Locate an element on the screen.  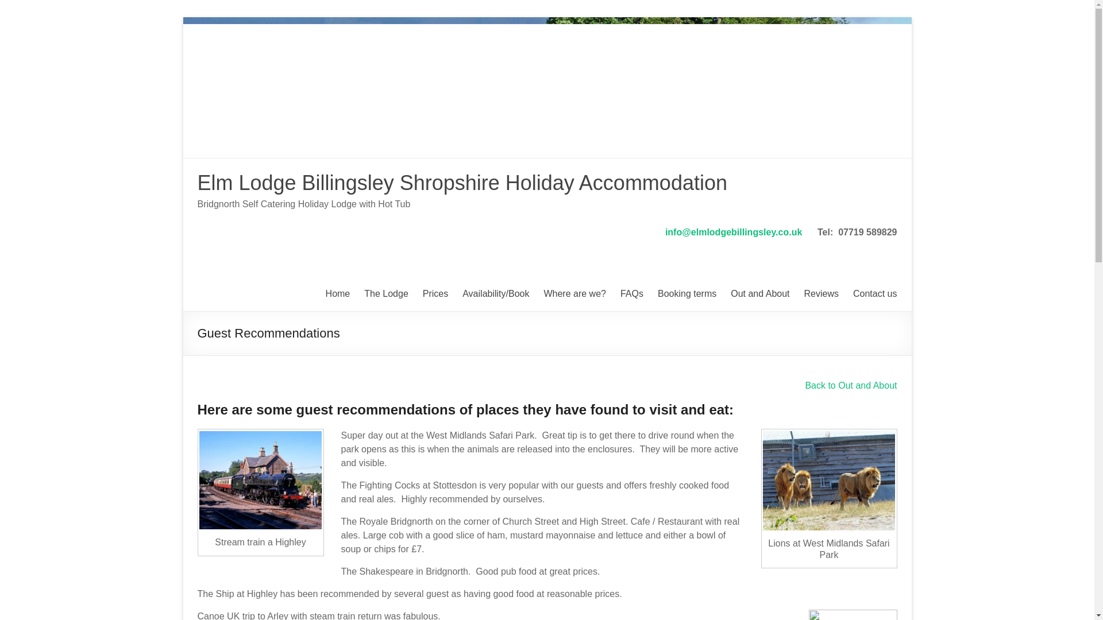
The Lodge is located at coordinates (386, 294).